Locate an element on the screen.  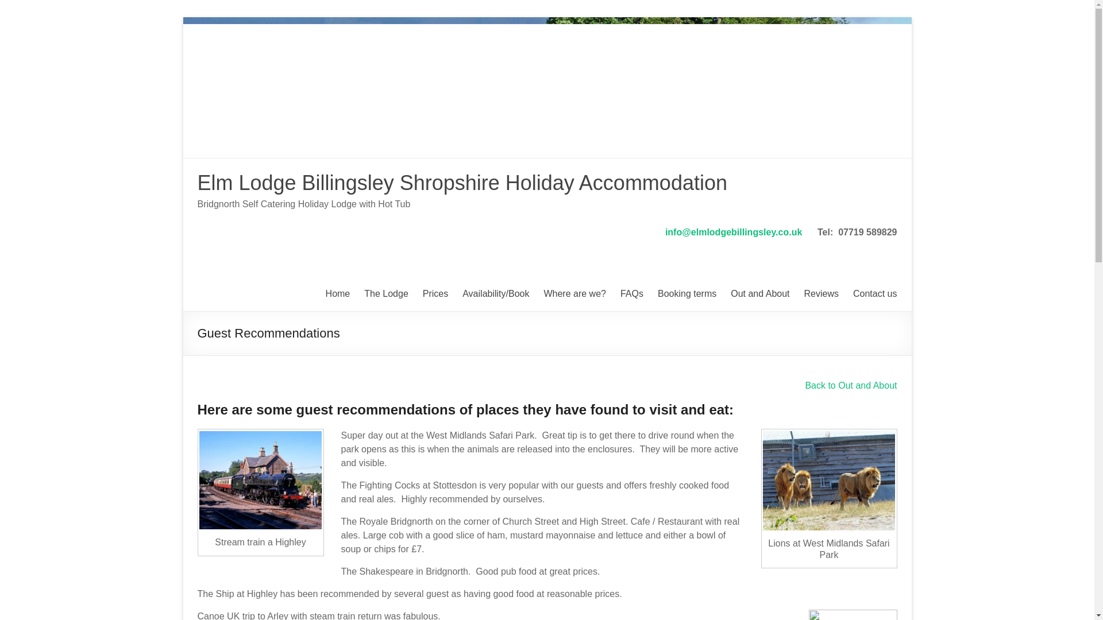
The Lodge is located at coordinates (386, 294).